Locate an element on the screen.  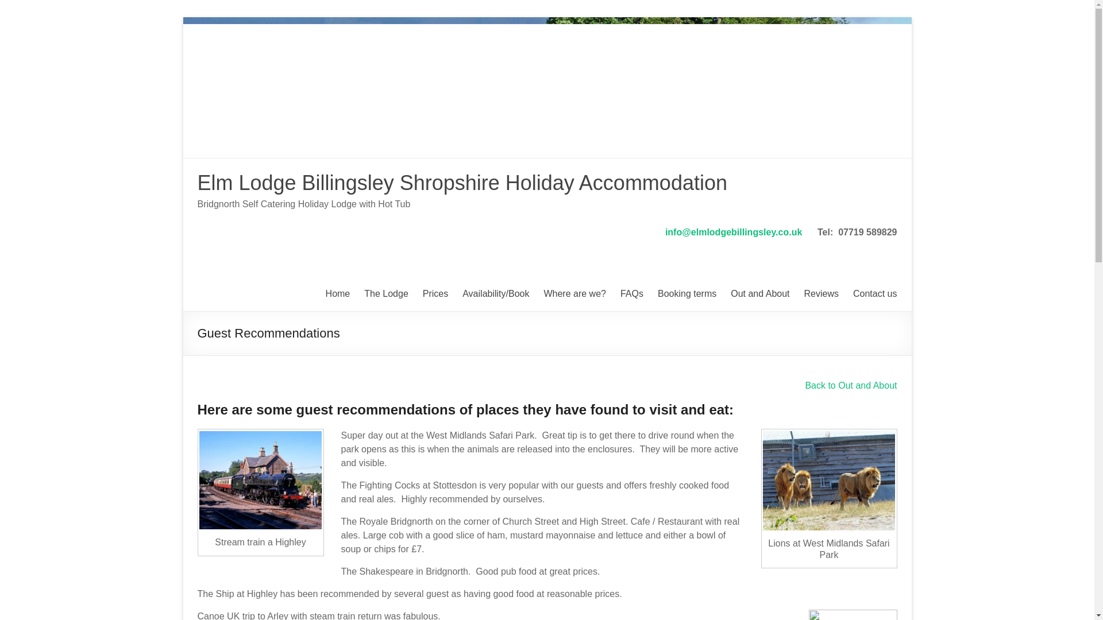
The Lodge is located at coordinates (386, 294).